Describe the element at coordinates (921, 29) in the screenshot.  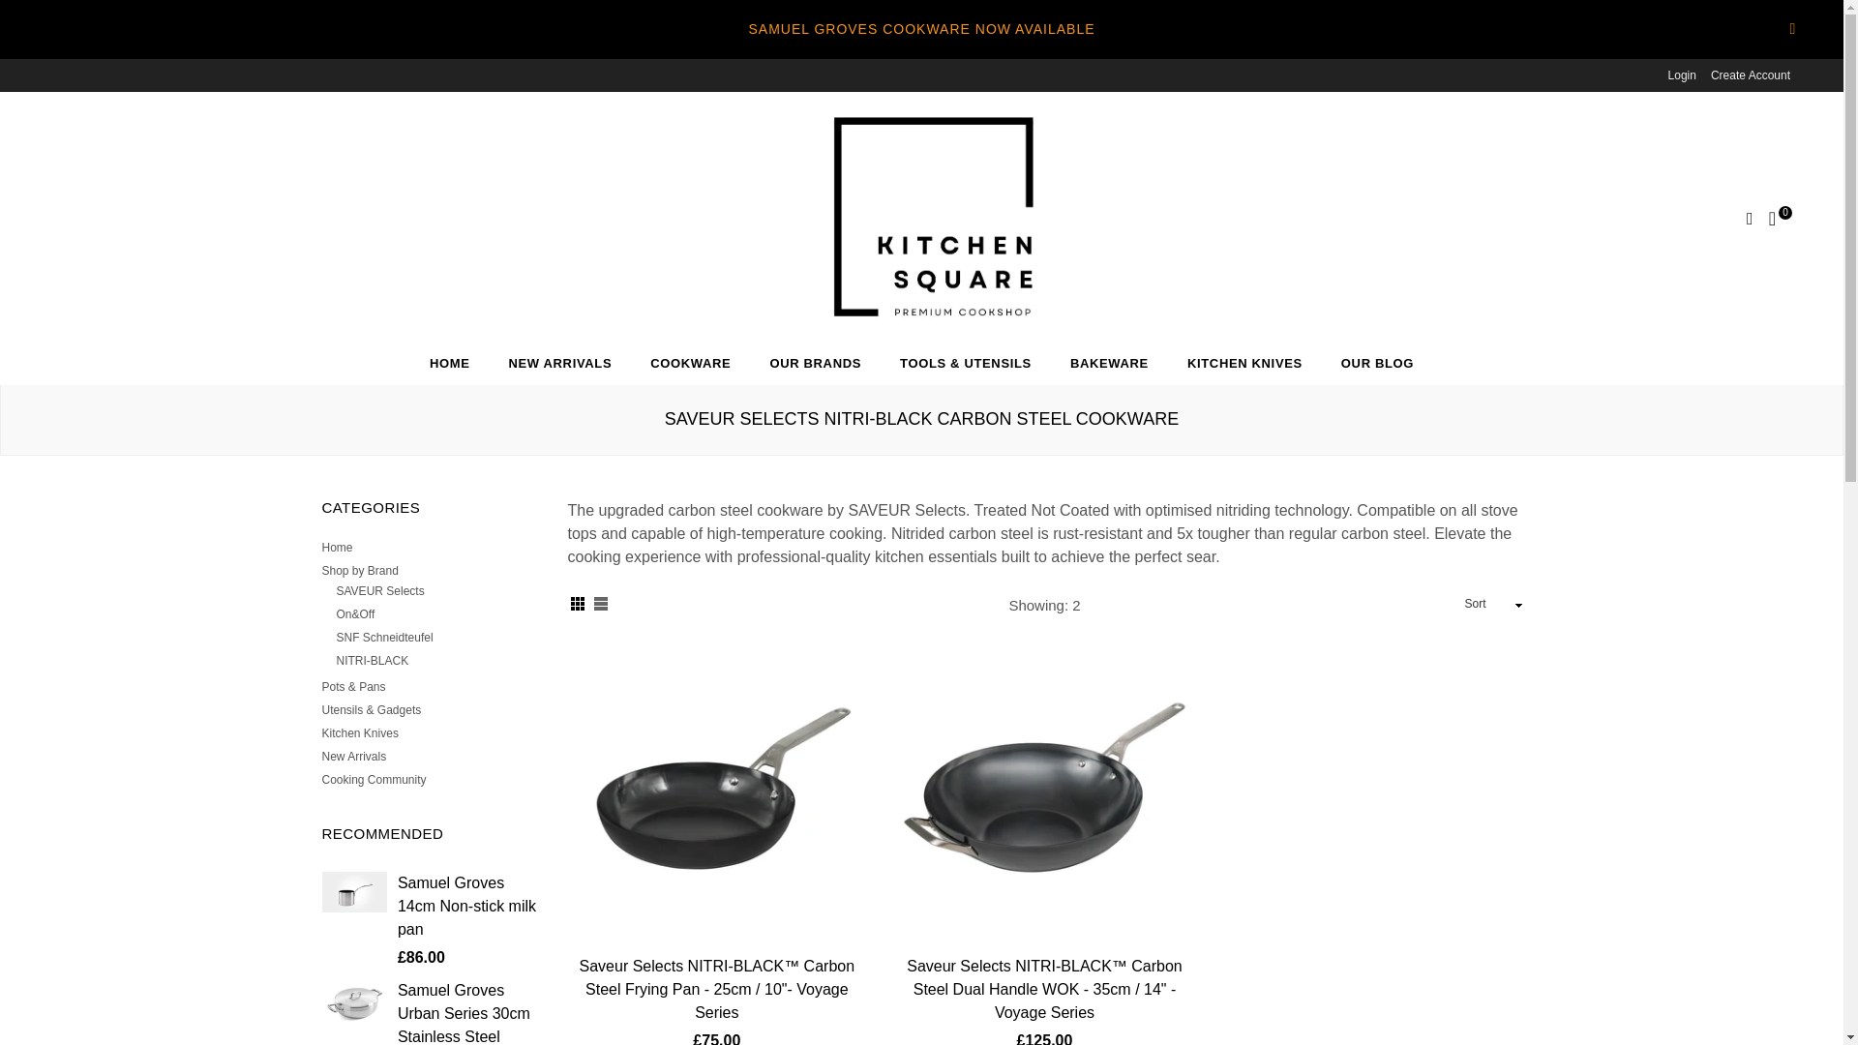
I see `SAMUEL GROVES COOKWARE NOW AVAILABLE` at that location.